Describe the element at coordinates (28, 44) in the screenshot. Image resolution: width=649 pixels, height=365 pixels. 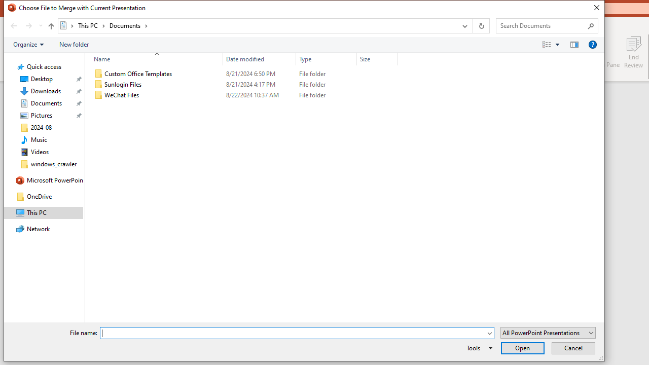
I see `Organize` at that location.